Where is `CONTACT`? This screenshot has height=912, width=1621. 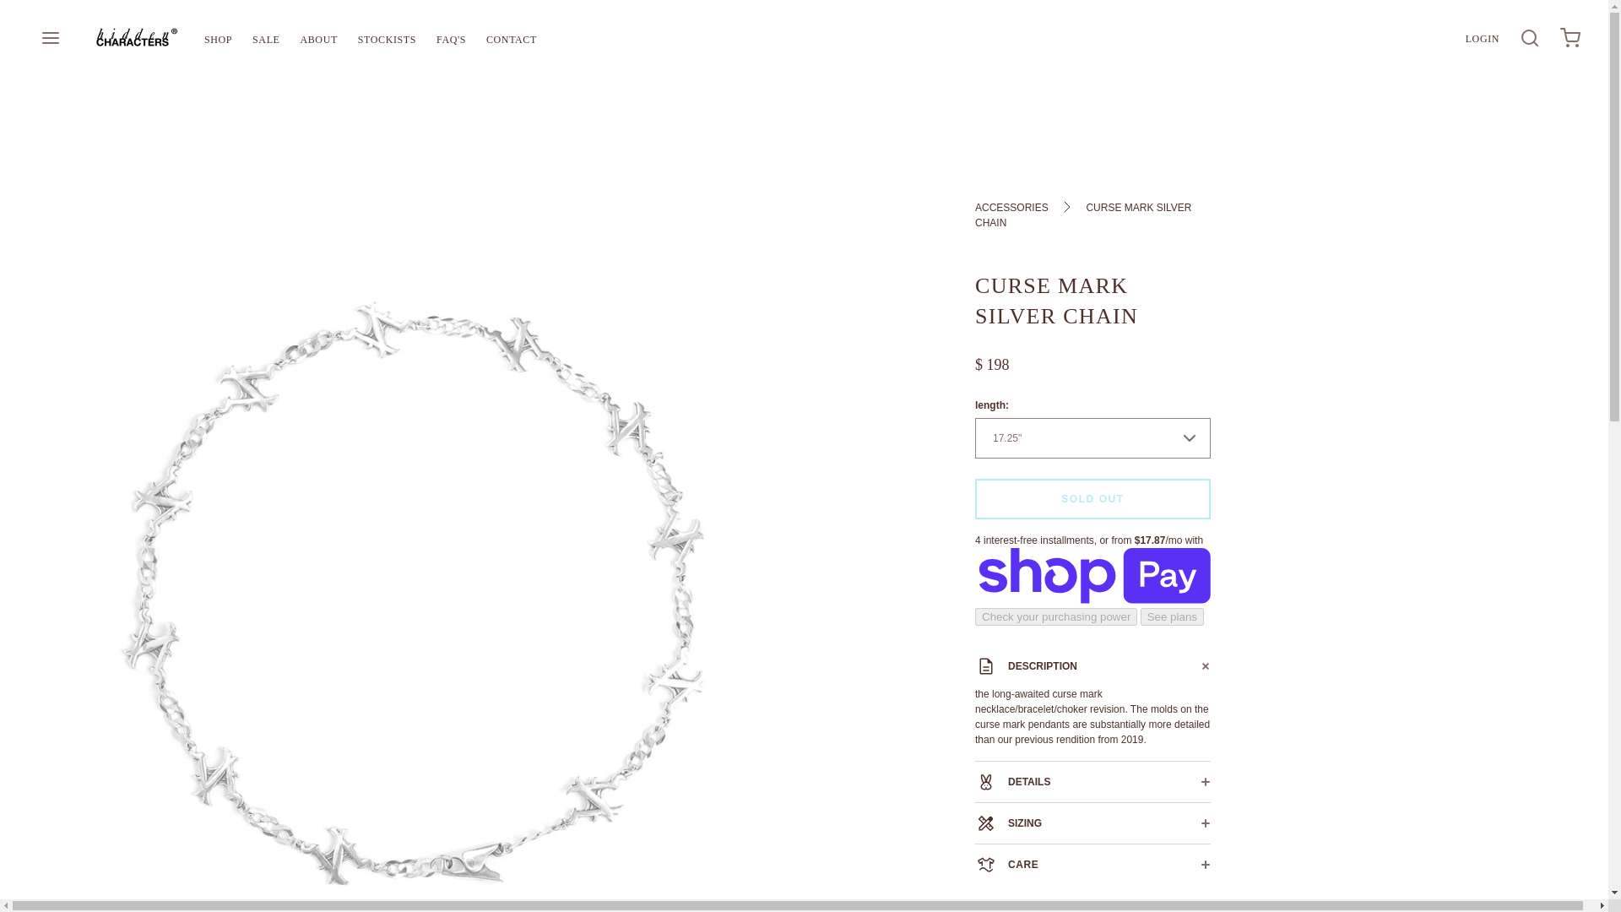
CONTACT is located at coordinates (512, 38).